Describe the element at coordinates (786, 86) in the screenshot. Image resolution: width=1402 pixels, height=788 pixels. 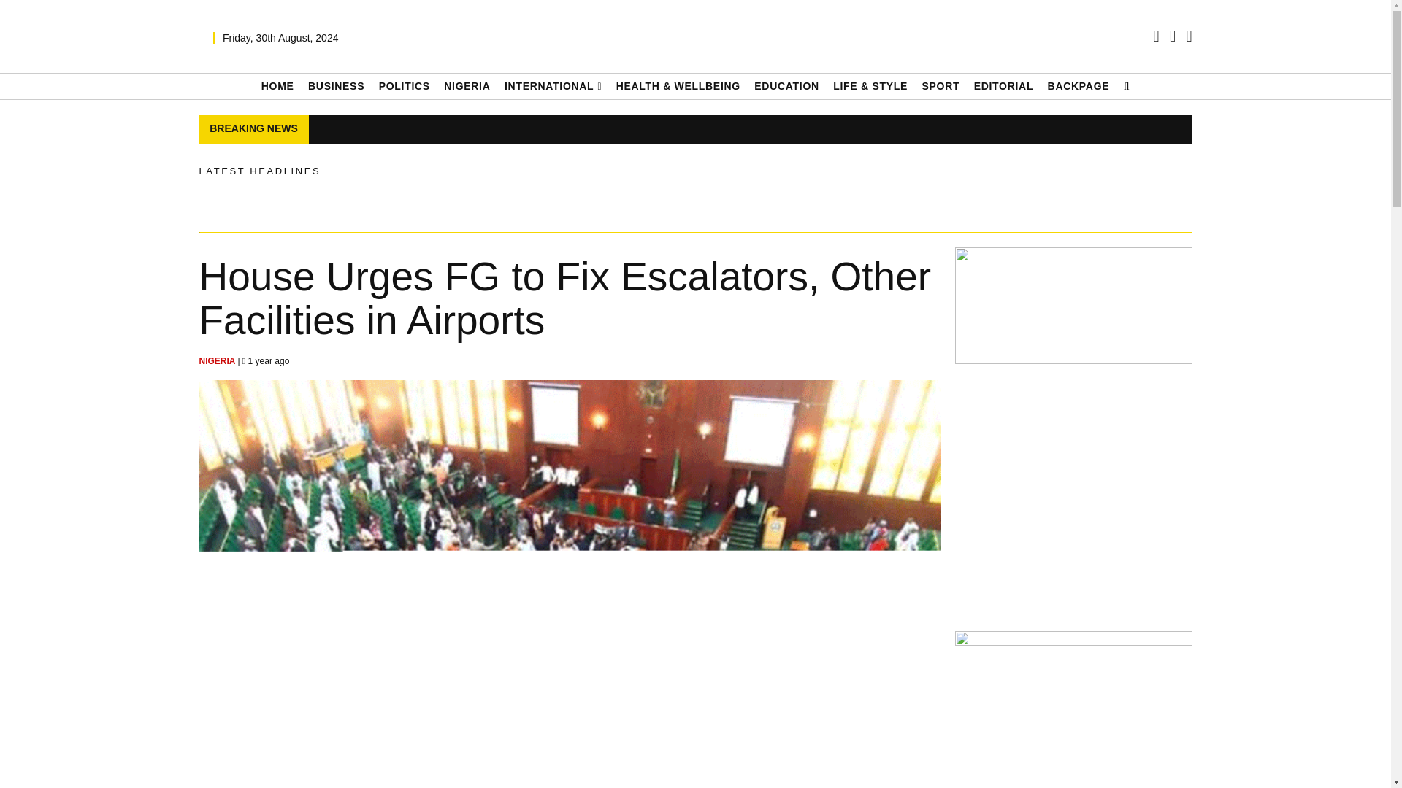
I see `EDUCATION` at that location.